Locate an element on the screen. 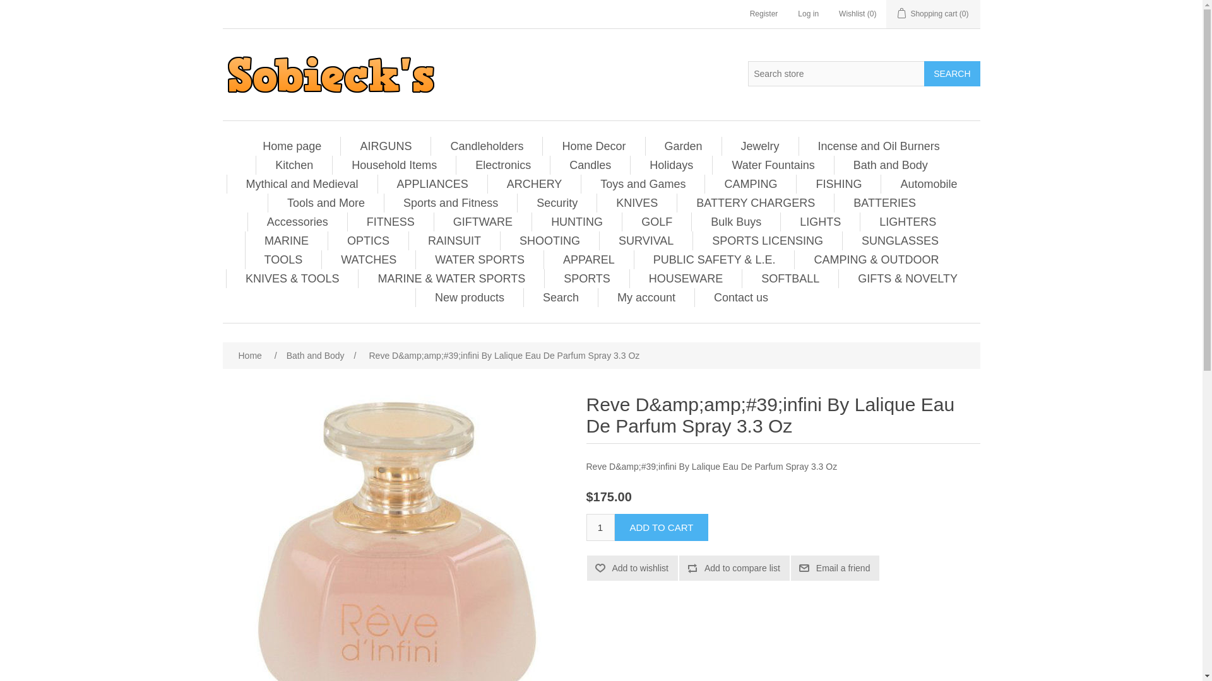 This screenshot has height=681, width=1212. Candles is located at coordinates (590, 165).